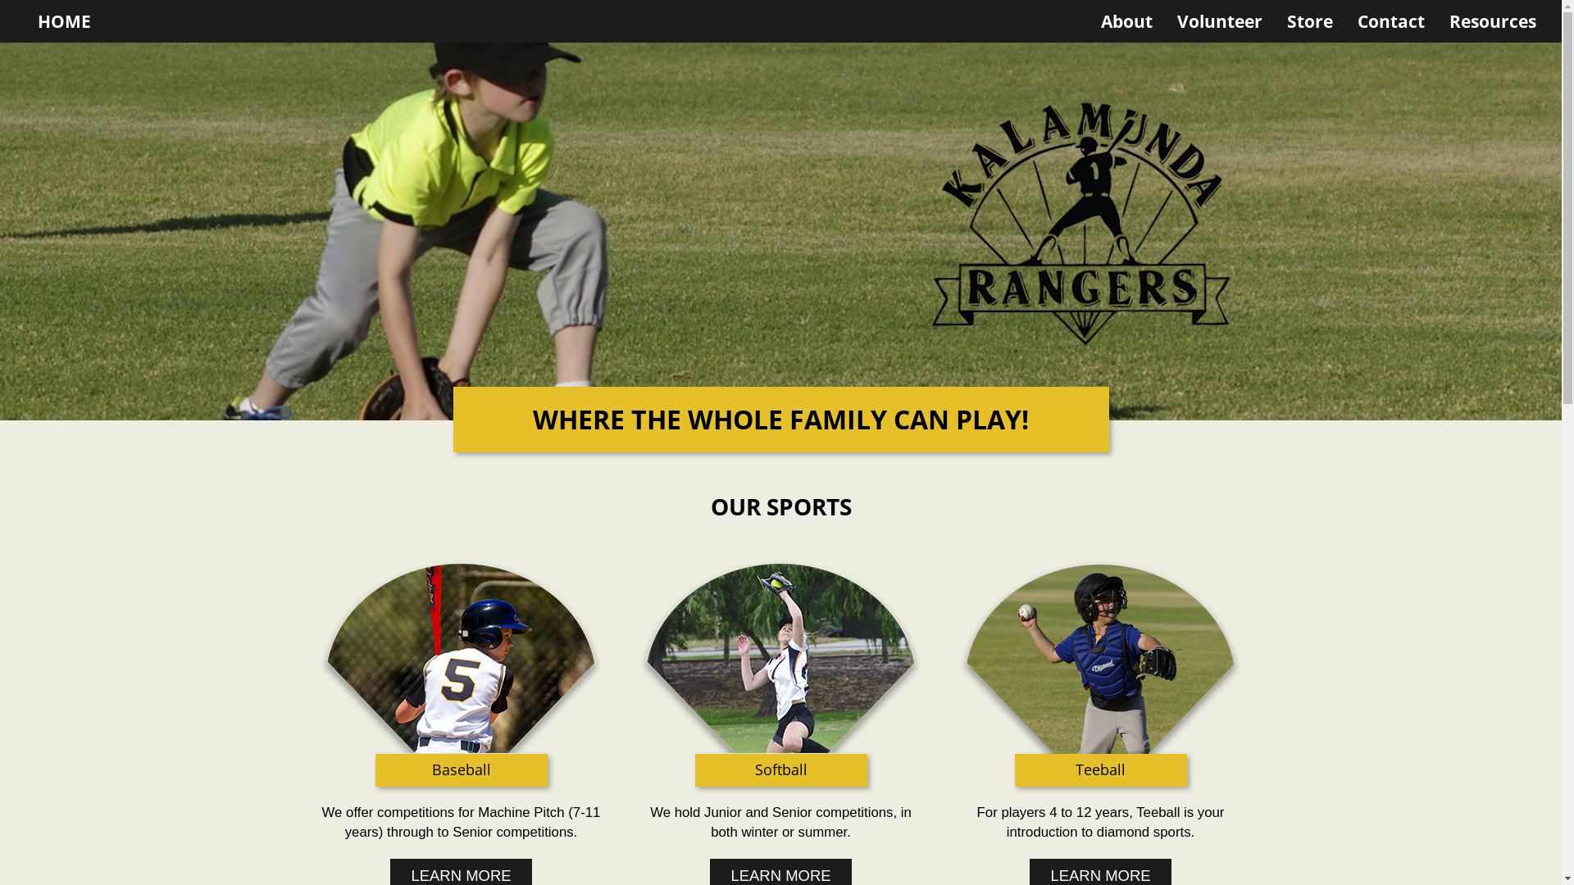 This screenshot has width=1574, height=885. I want to click on Contact, so click(1391, 21).